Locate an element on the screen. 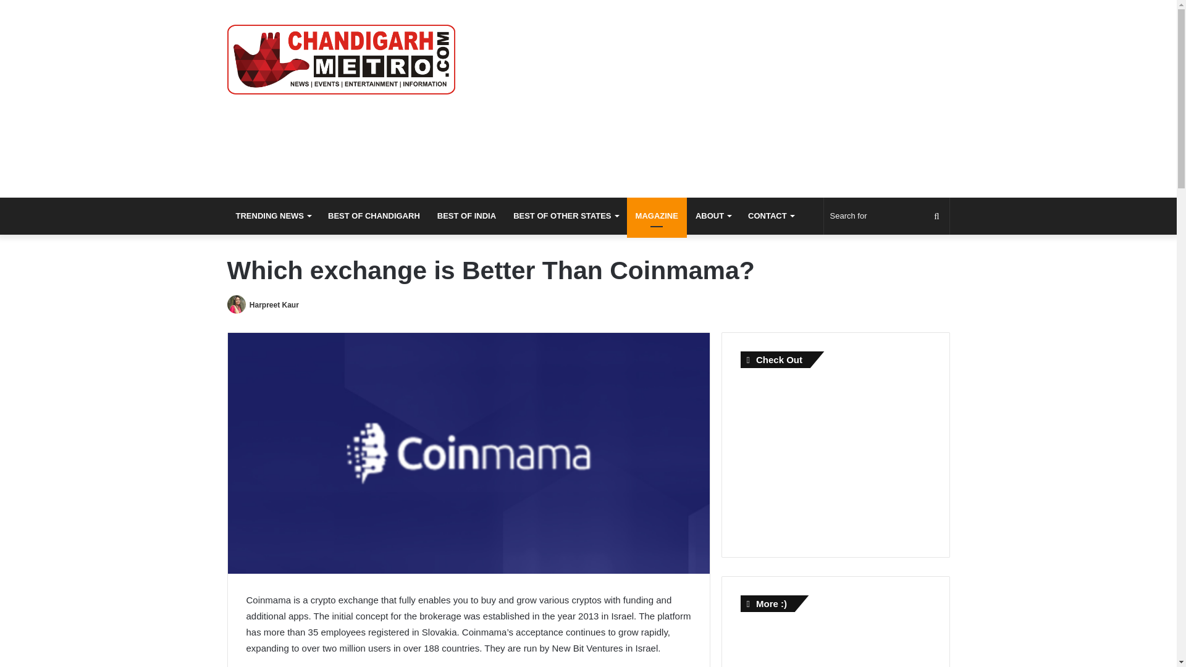 The width and height of the screenshot is (1186, 667). CONTACT is located at coordinates (771, 216).